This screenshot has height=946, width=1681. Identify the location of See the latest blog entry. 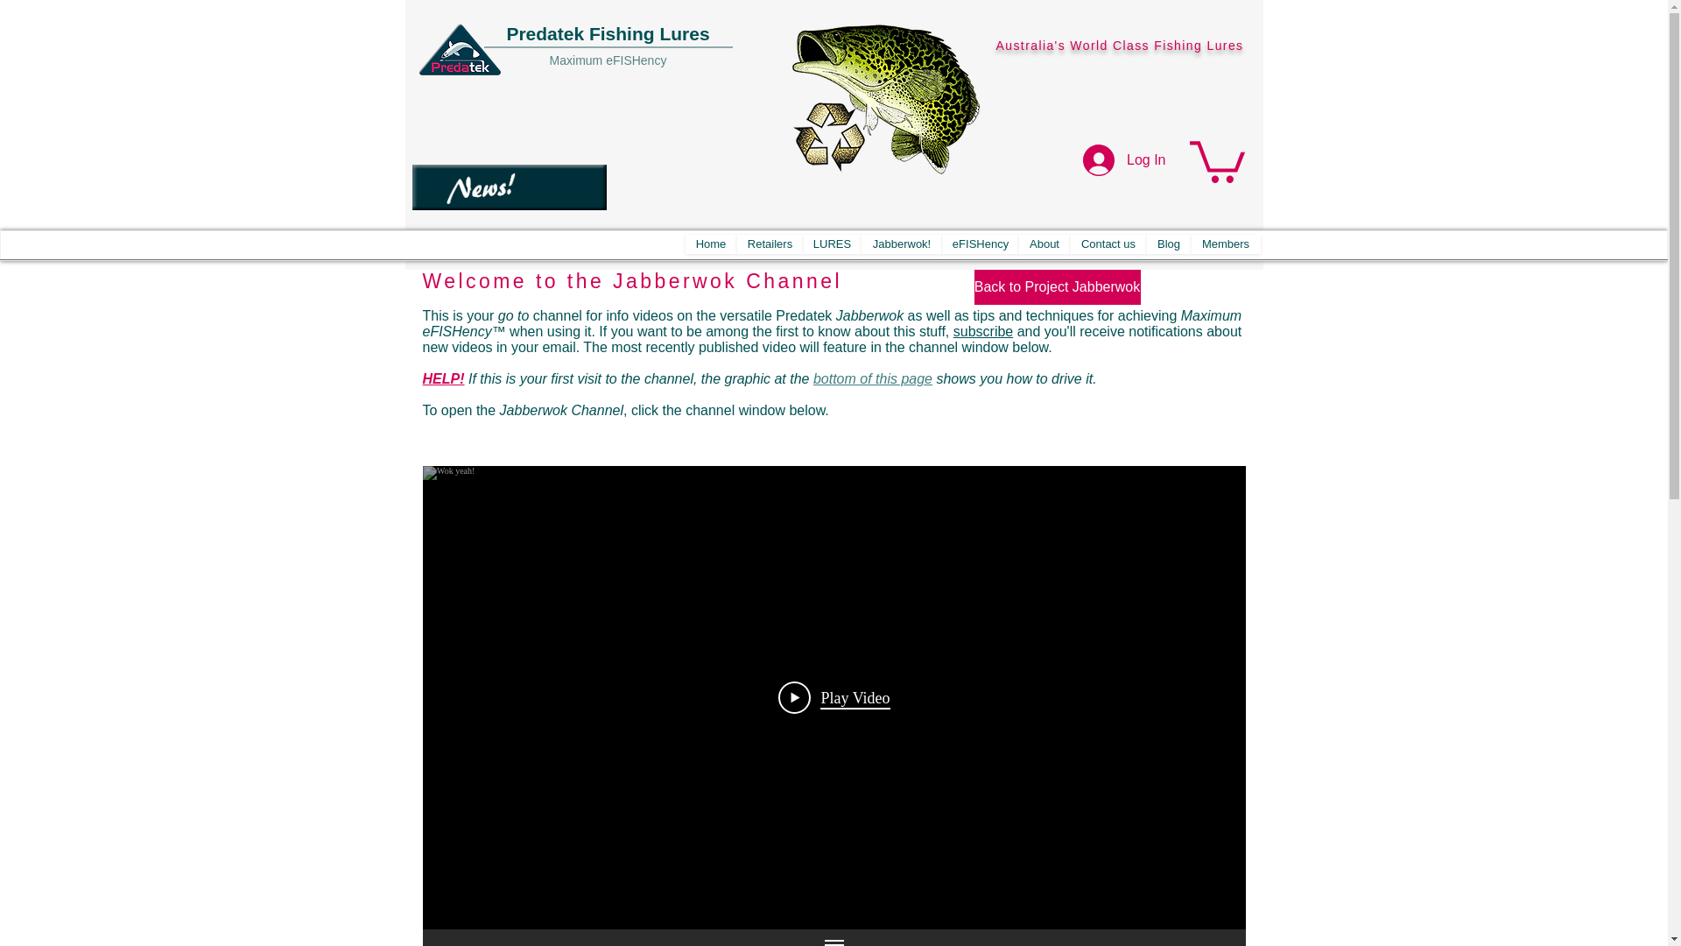
(508, 187).